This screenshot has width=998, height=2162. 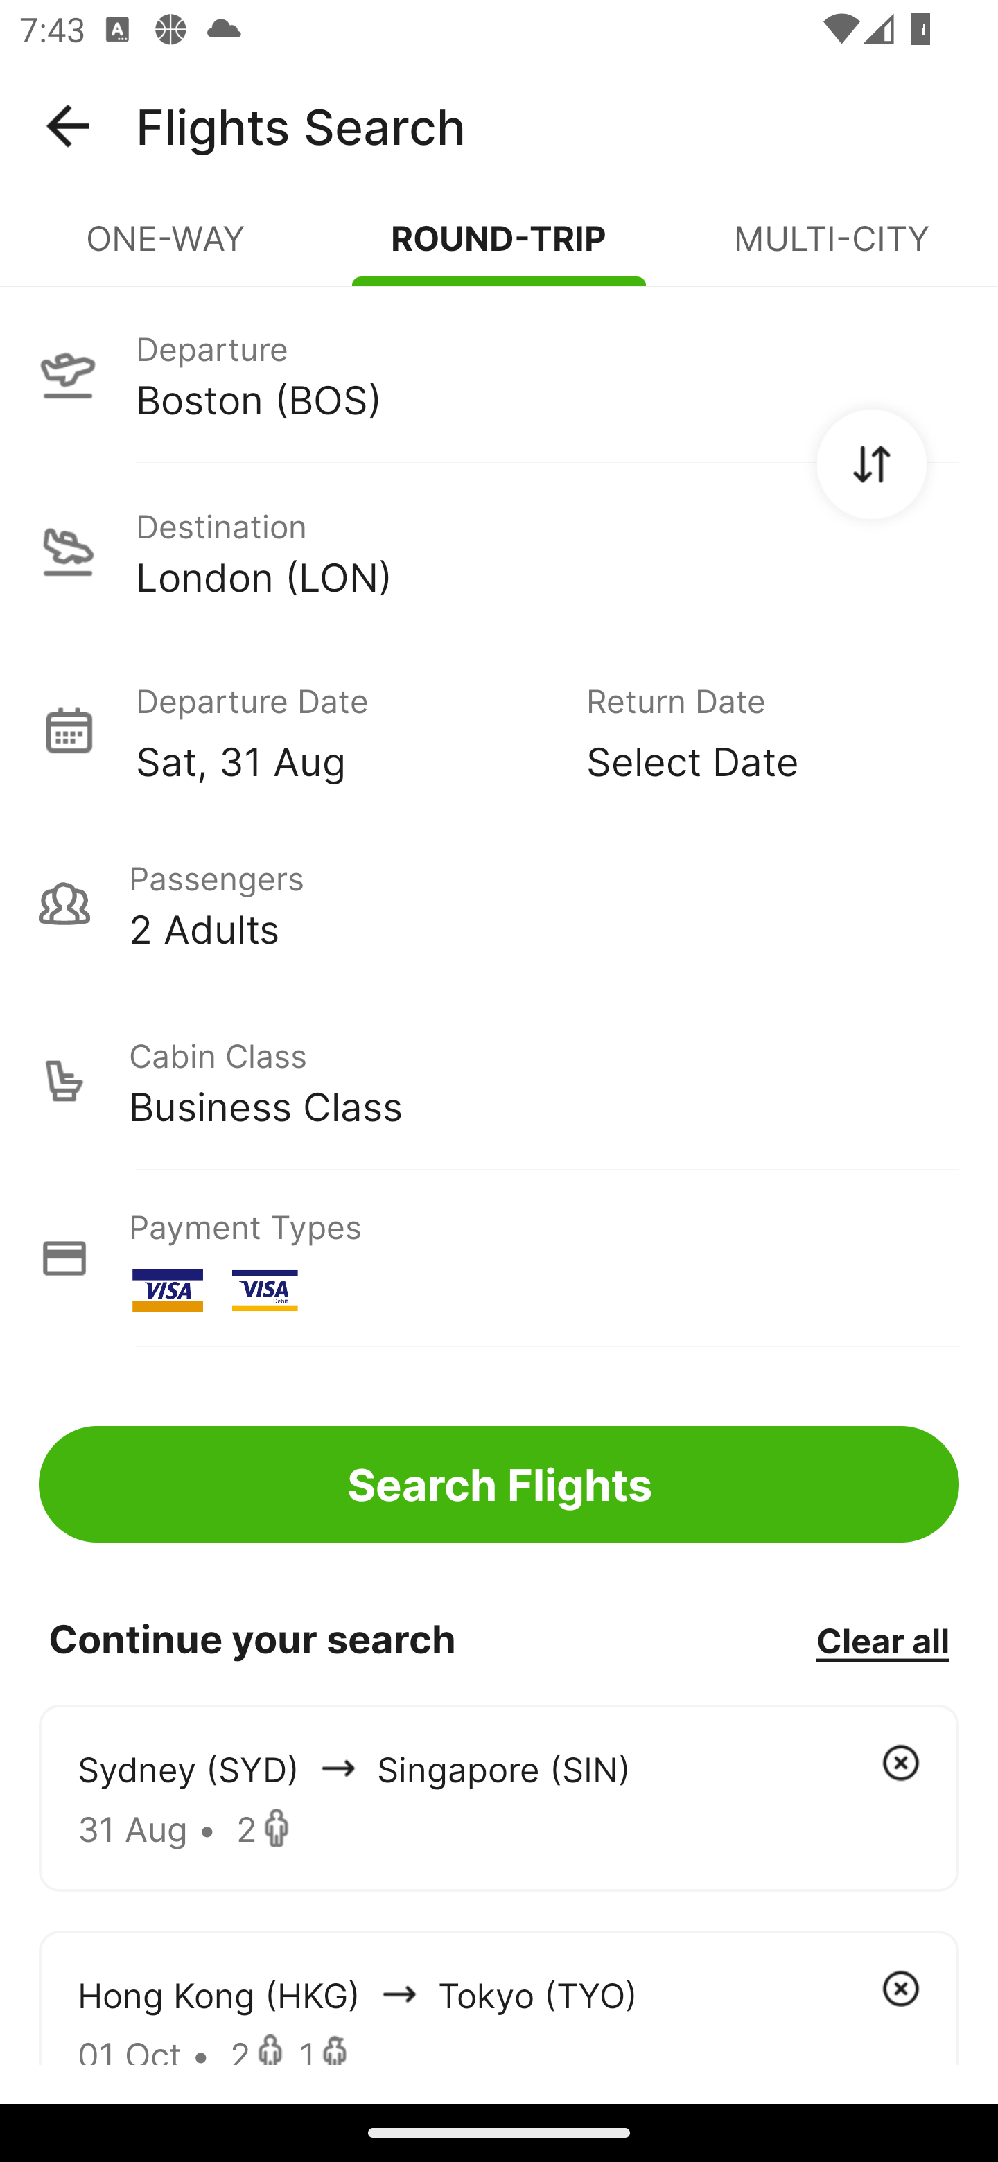 What do you see at coordinates (832, 249) in the screenshot?
I see `MULTI-CITY` at bounding box center [832, 249].